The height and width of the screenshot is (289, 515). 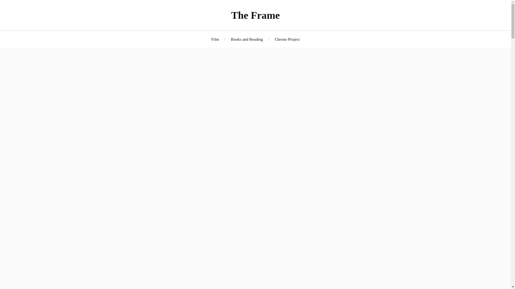 What do you see at coordinates (287, 39) in the screenshot?
I see `Chrono Project` at bounding box center [287, 39].